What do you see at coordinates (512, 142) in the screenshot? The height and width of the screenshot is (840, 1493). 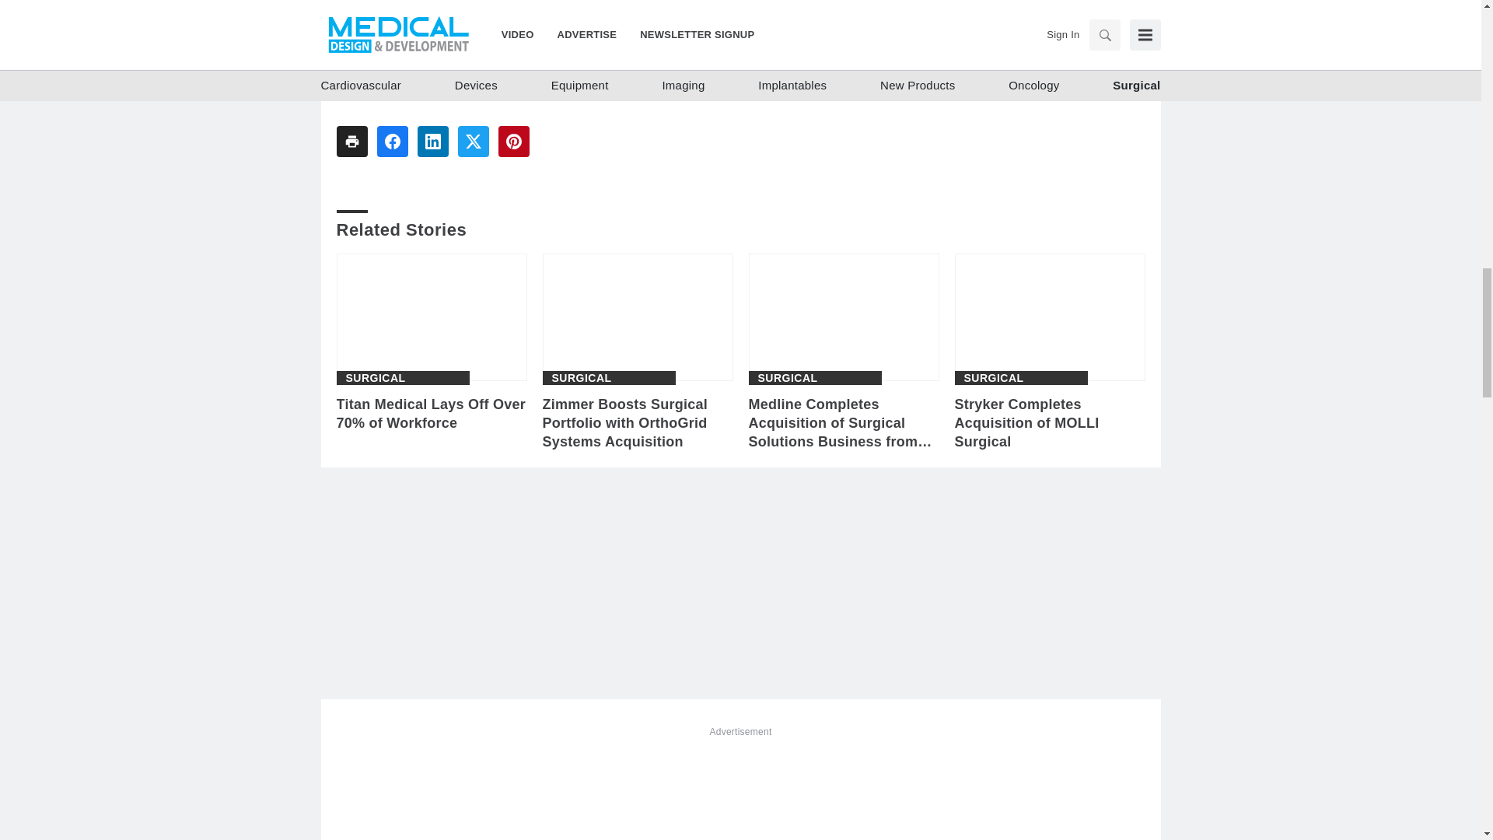 I see `Share To pinterest` at bounding box center [512, 142].